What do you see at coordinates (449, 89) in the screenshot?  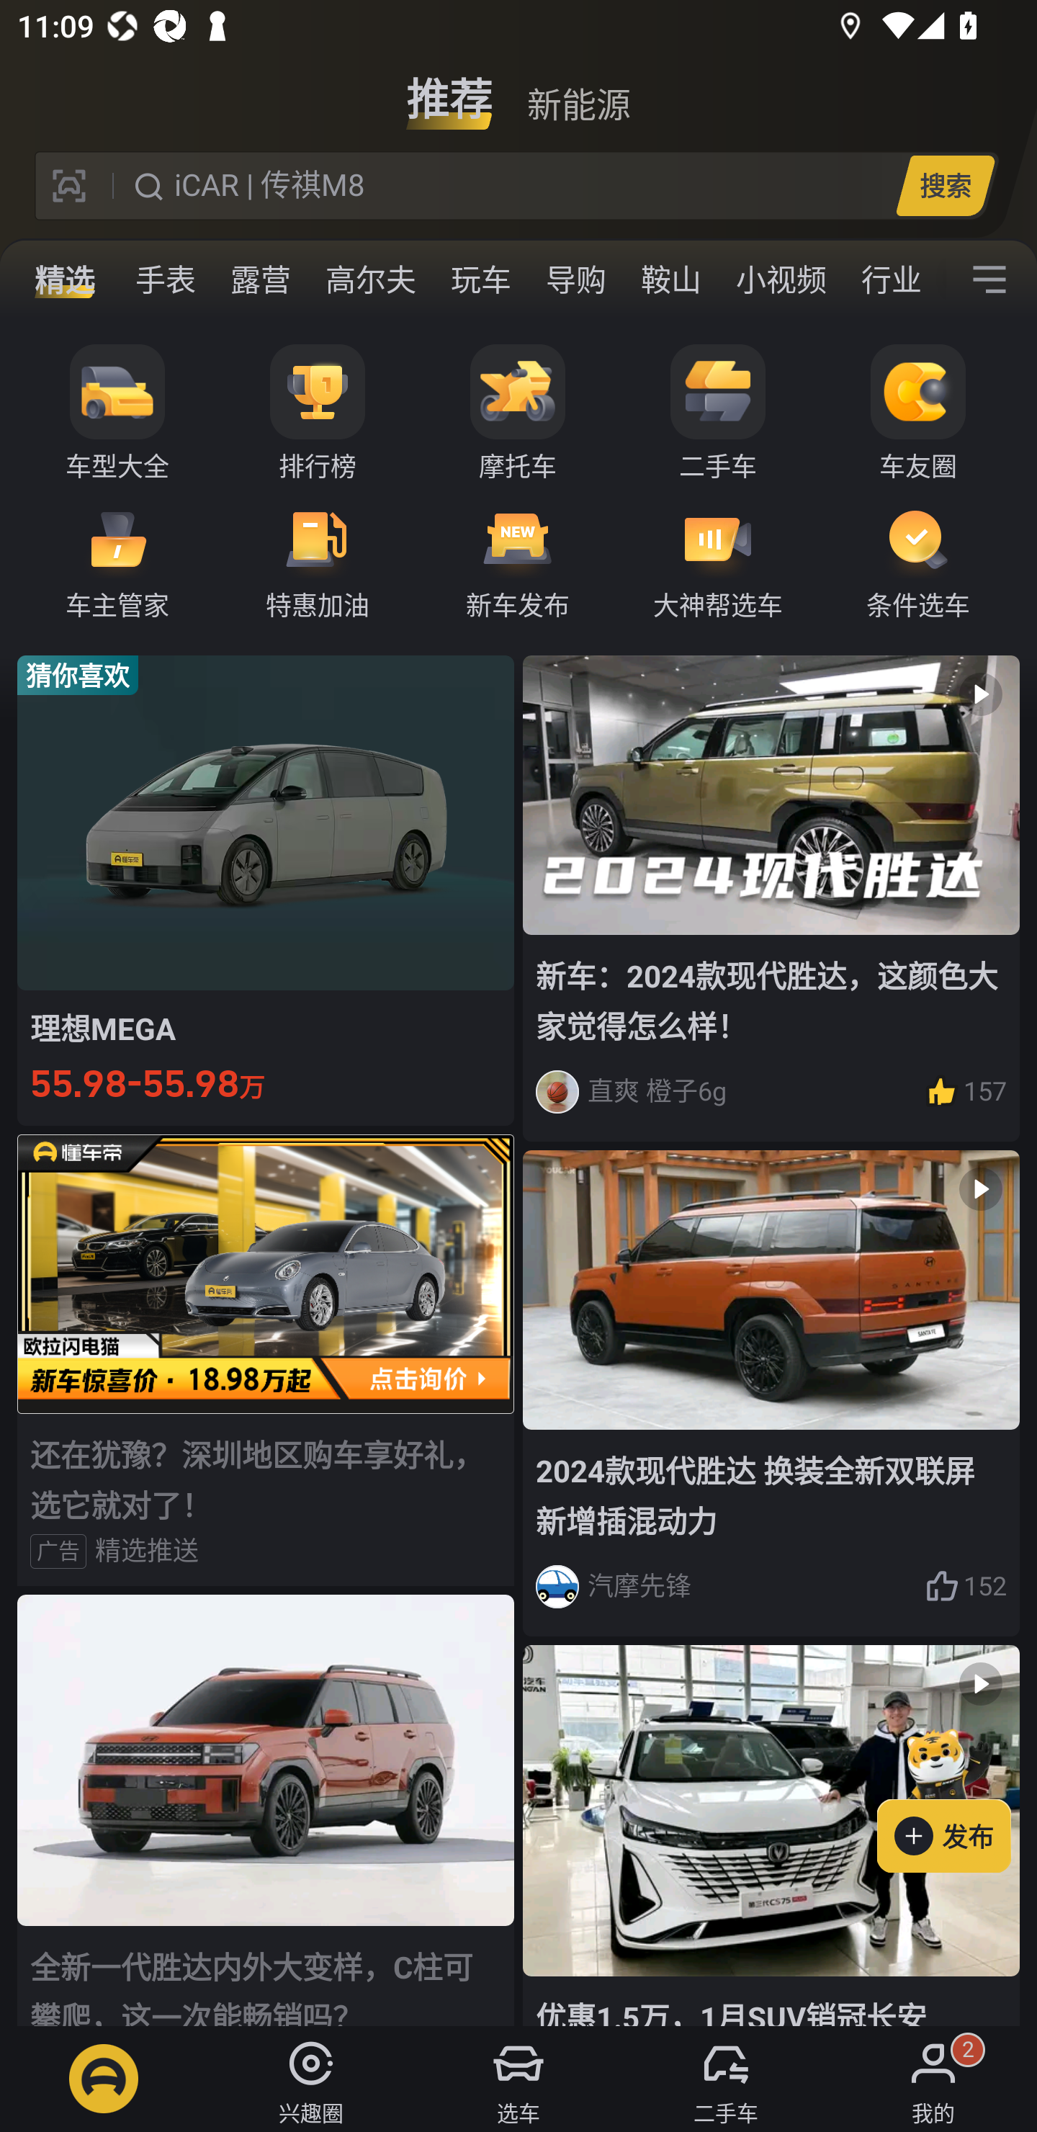 I see `推荐` at bounding box center [449, 89].